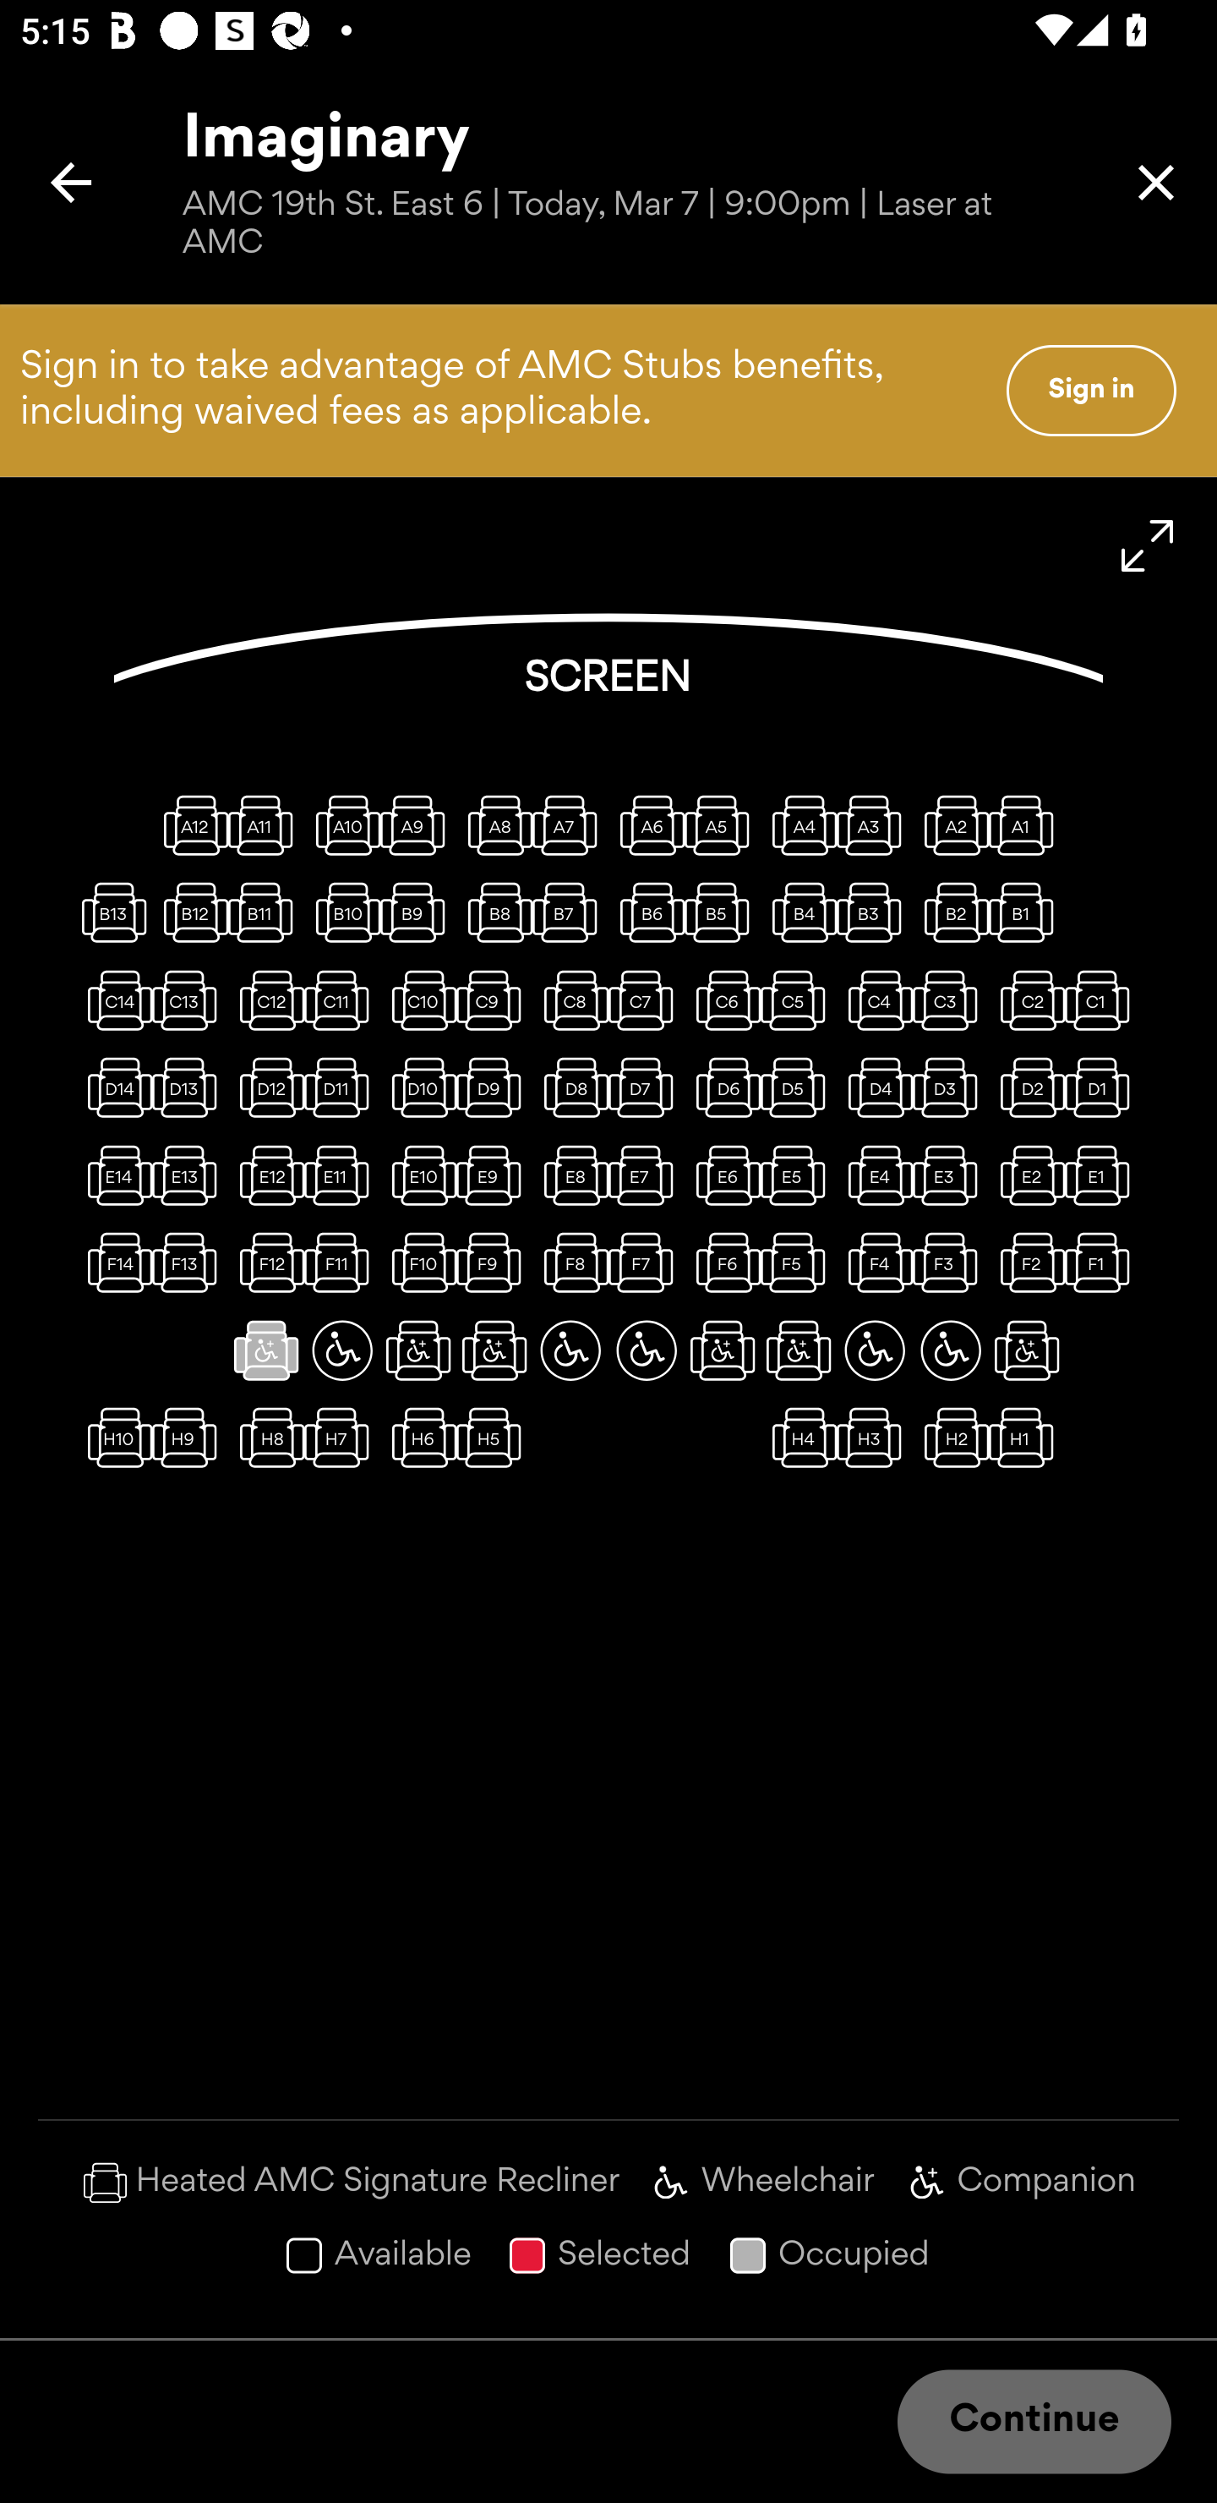  I want to click on F4, Regular seat, available, so click(875, 1262).